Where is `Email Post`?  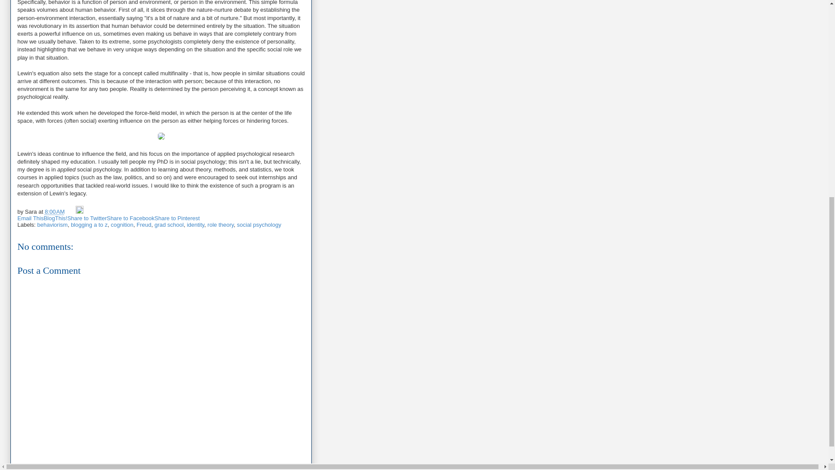 Email Post is located at coordinates (70, 211).